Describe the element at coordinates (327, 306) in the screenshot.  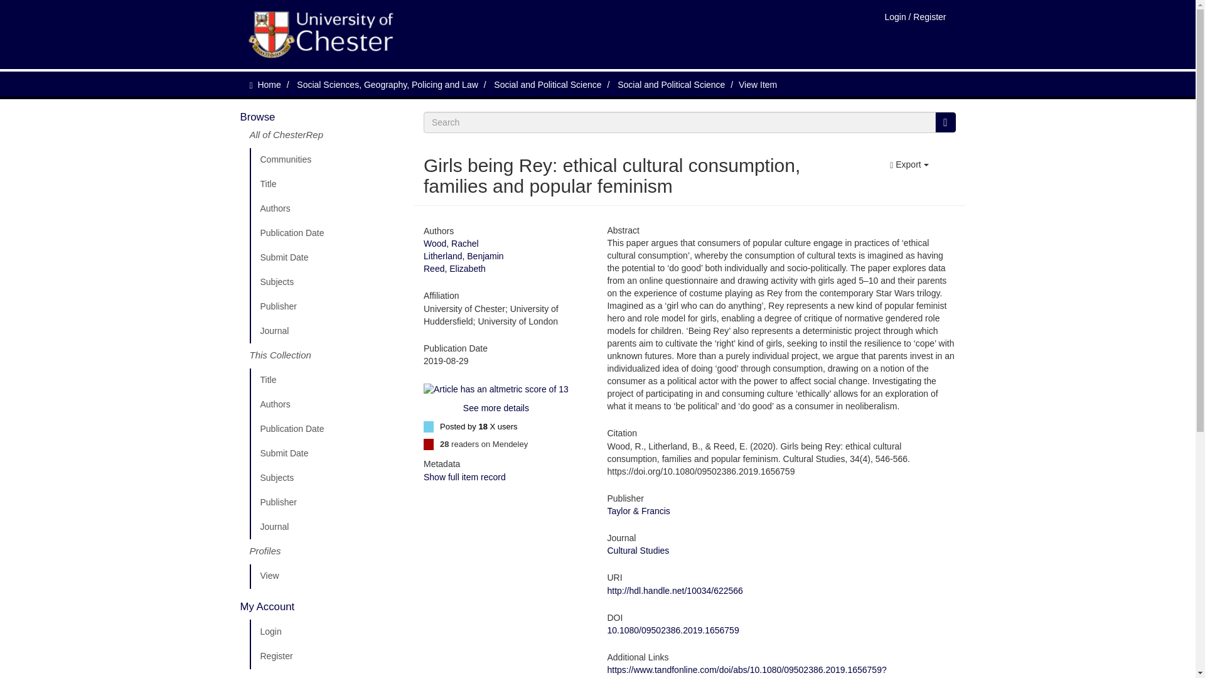
I see `Publisher` at that location.